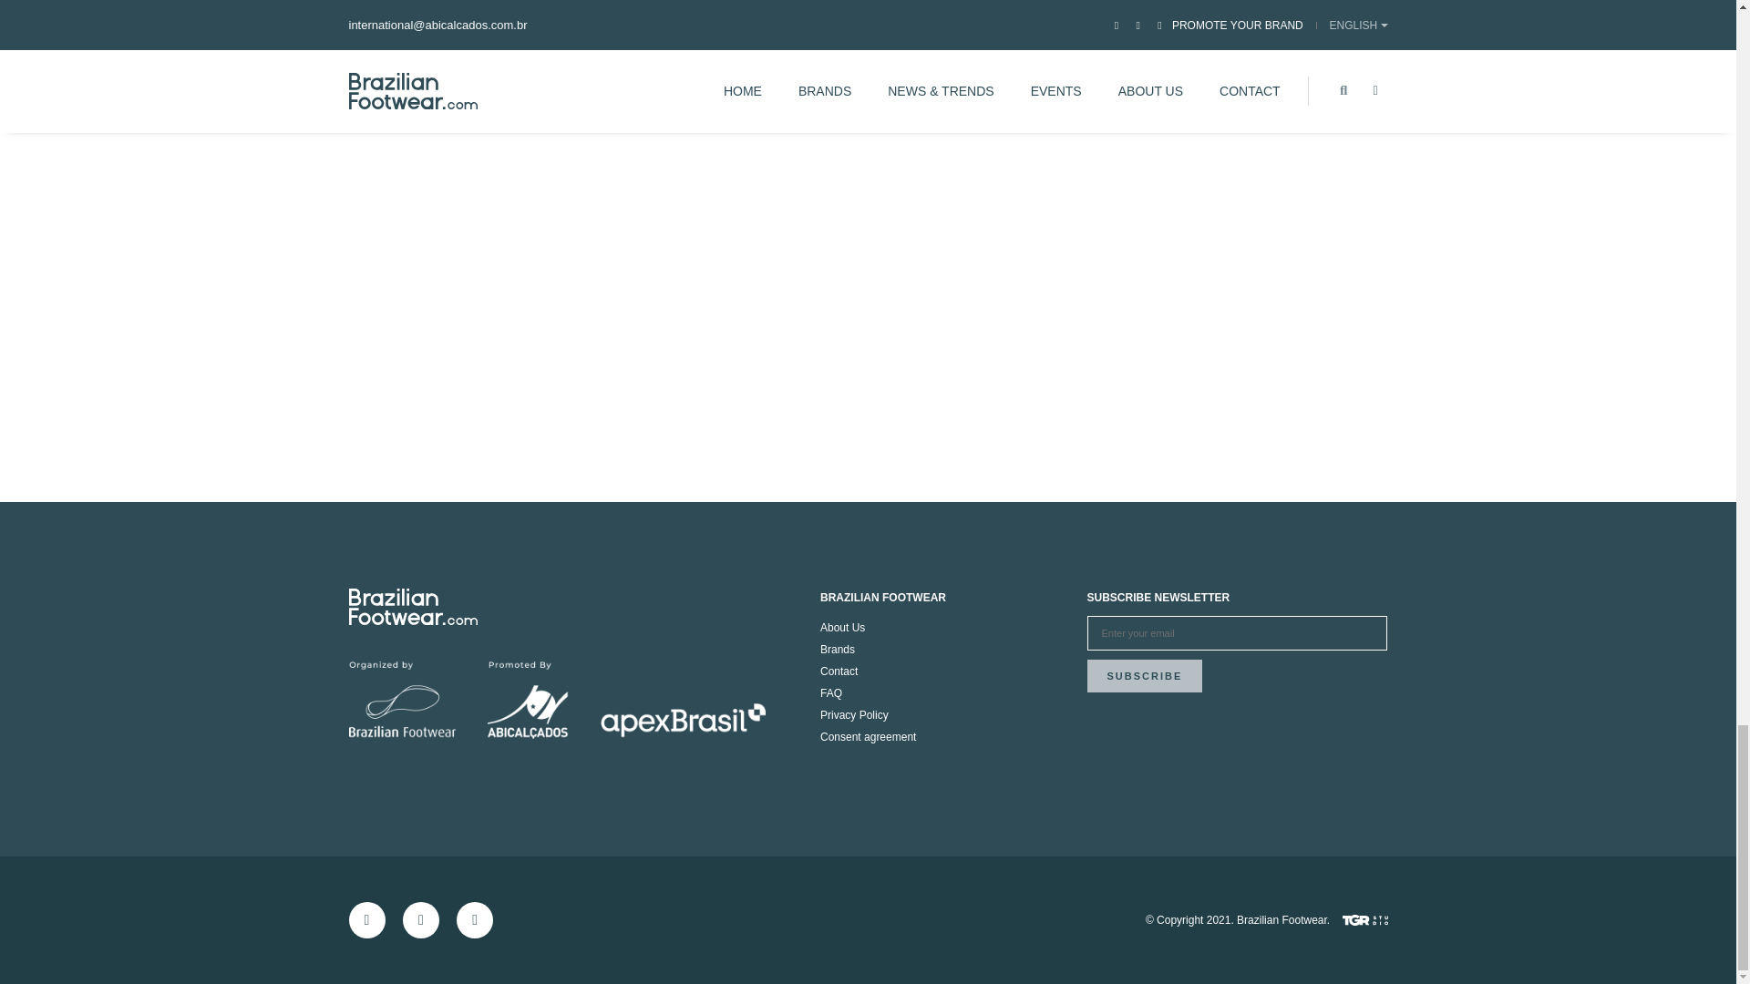 The image size is (1750, 984). Describe the element at coordinates (838, 650) in the screenshot. I see `Brands` at that location.